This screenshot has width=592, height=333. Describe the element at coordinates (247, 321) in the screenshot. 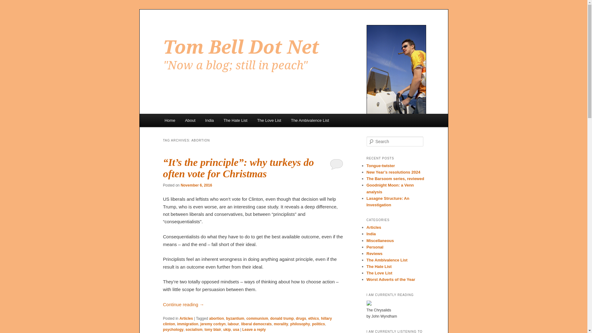

I see `hillary clinton` at that location.